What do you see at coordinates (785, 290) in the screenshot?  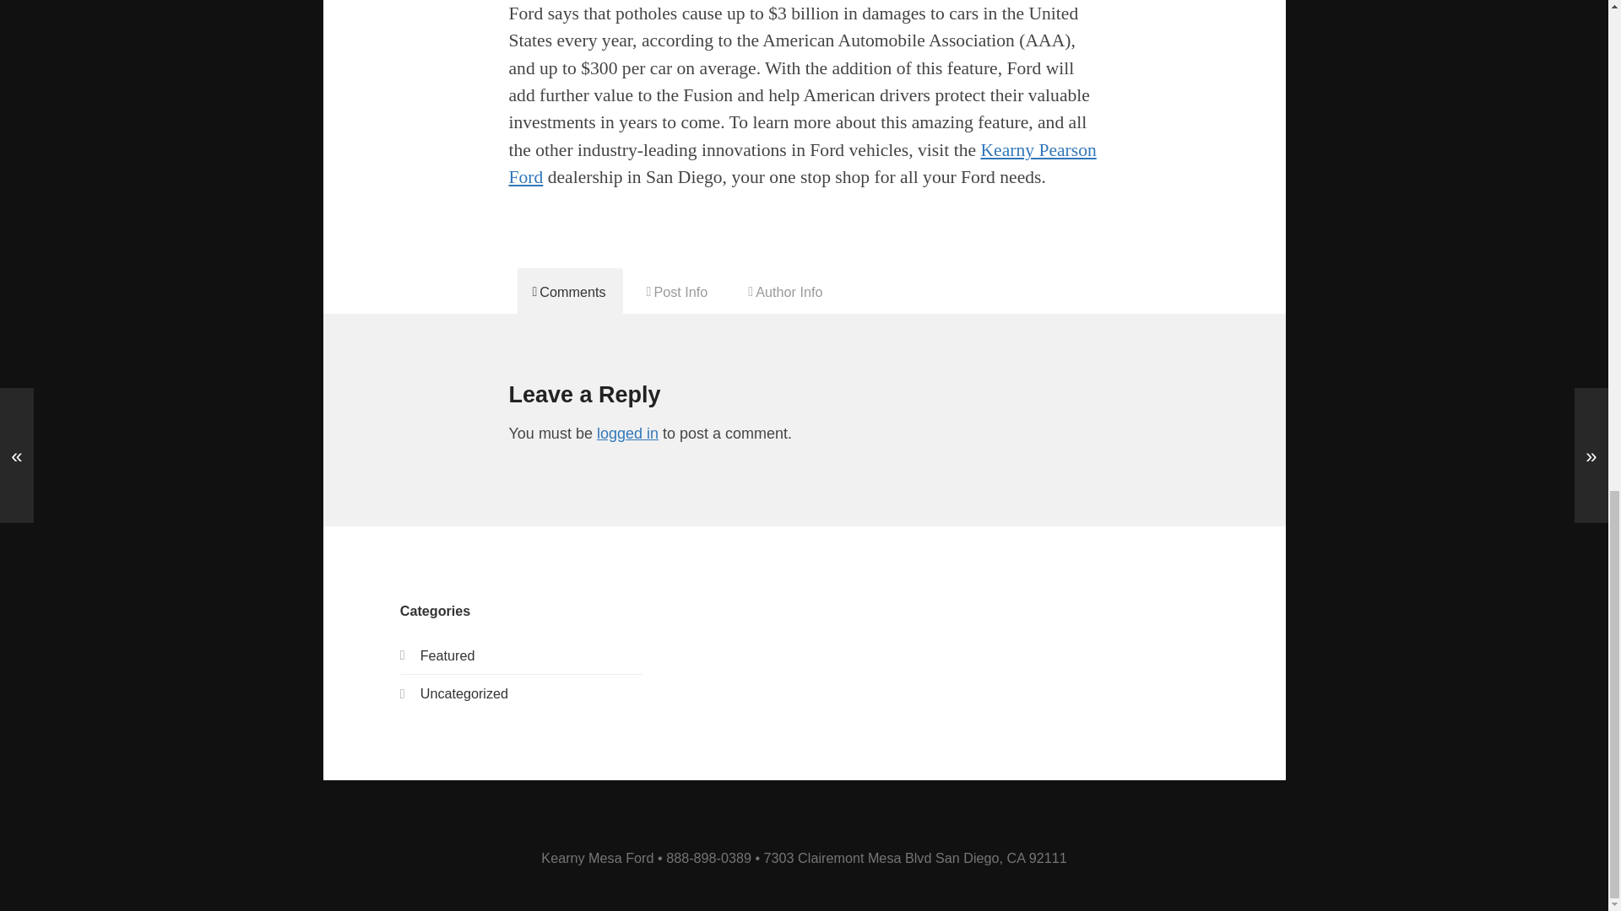 I see `Author Info` at bounding box center [785, 290].